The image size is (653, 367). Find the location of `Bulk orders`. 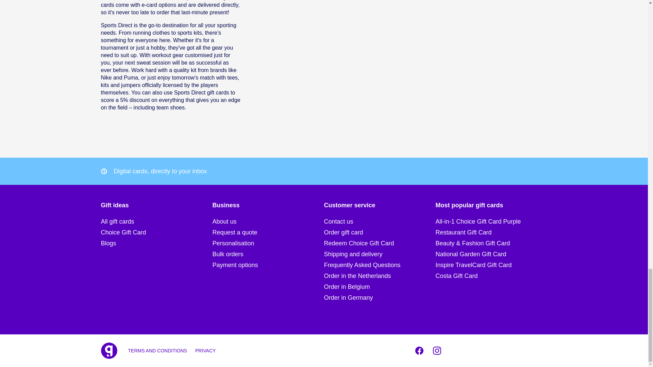

Bulk orders is located at coordinates (268, 254).